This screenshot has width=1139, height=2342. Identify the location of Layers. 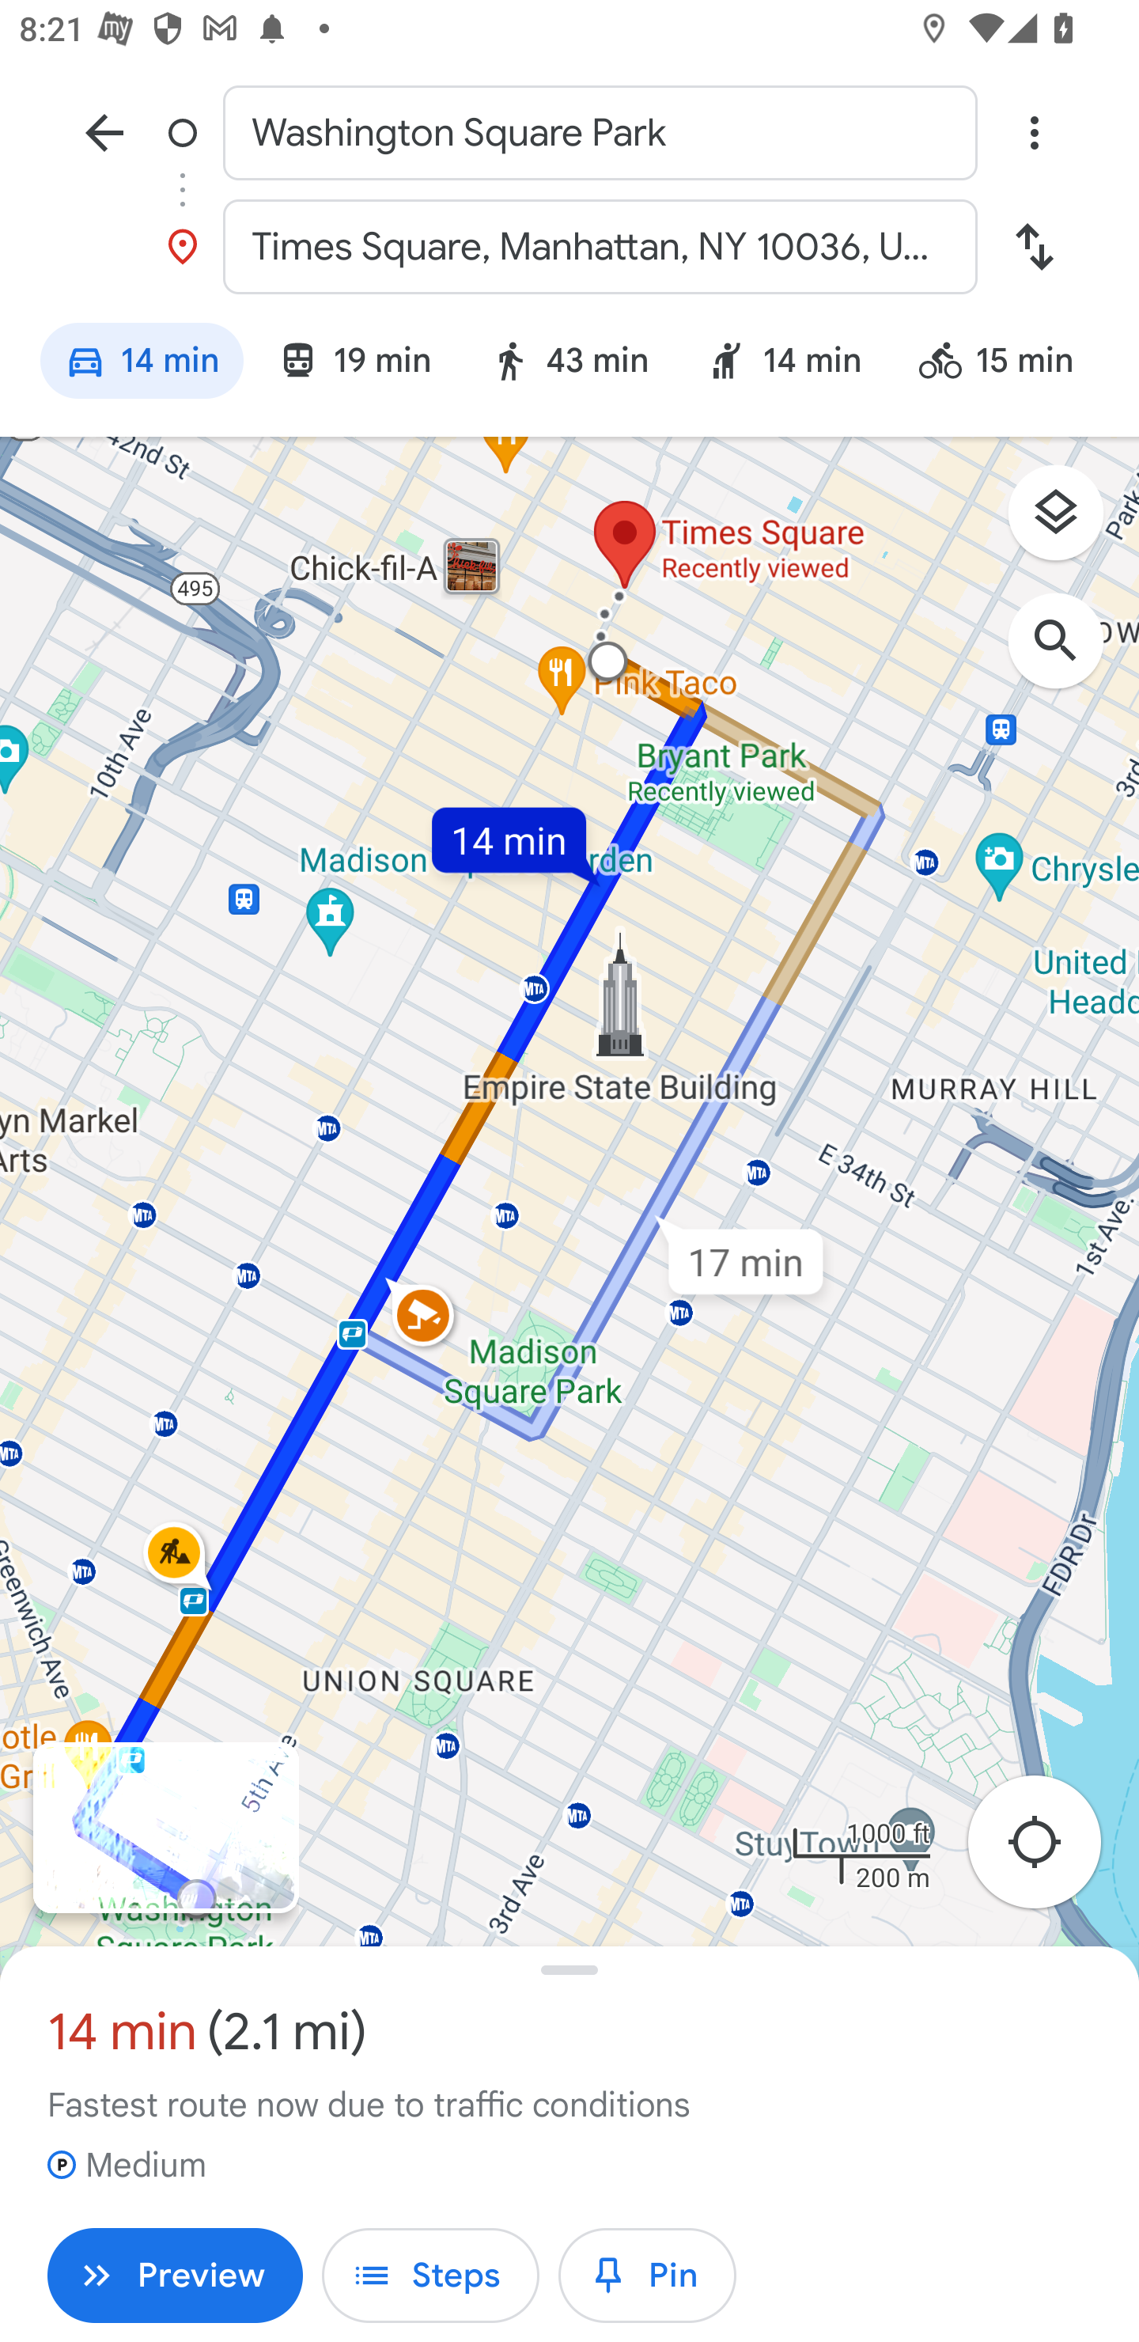
(1069, 522).